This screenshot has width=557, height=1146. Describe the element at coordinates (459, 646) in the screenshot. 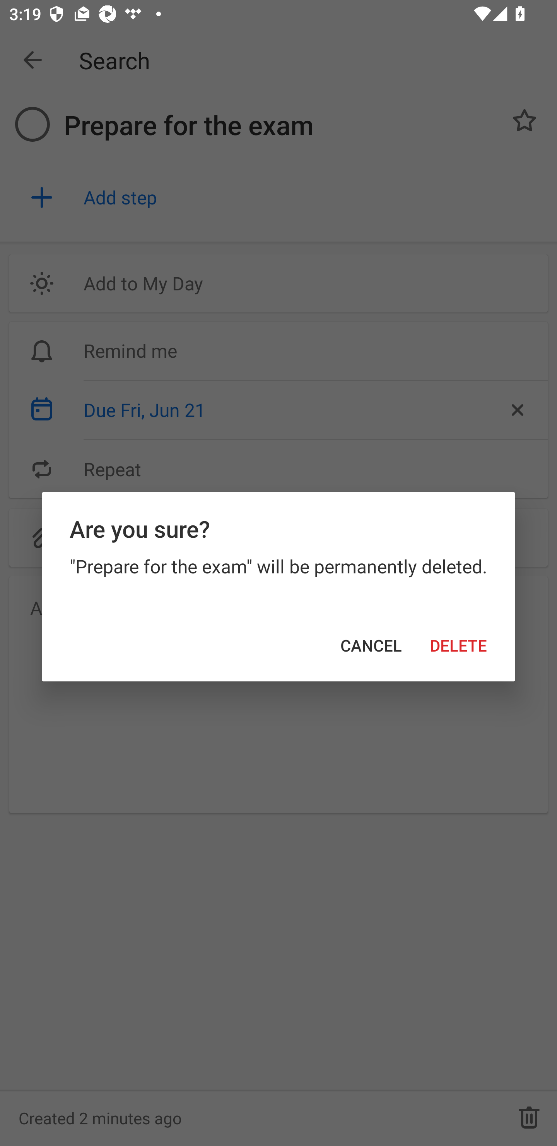

I see `DELETE` at that location.